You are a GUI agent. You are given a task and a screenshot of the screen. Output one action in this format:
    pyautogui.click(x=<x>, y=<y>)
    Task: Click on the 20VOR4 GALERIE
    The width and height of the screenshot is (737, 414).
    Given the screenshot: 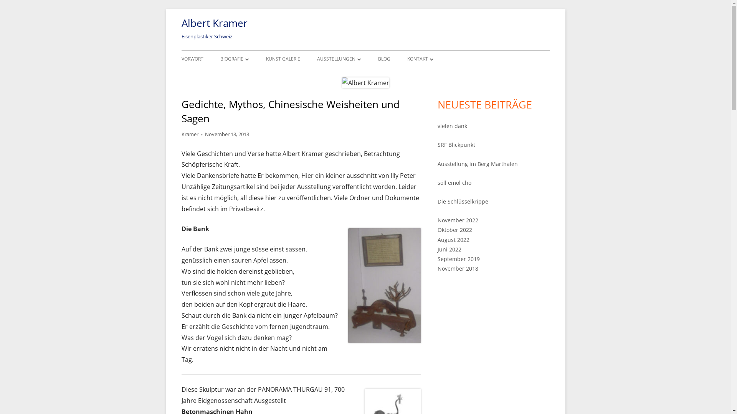 What is the action you would take?
    pyautogui.click(x=361, y=76)
    